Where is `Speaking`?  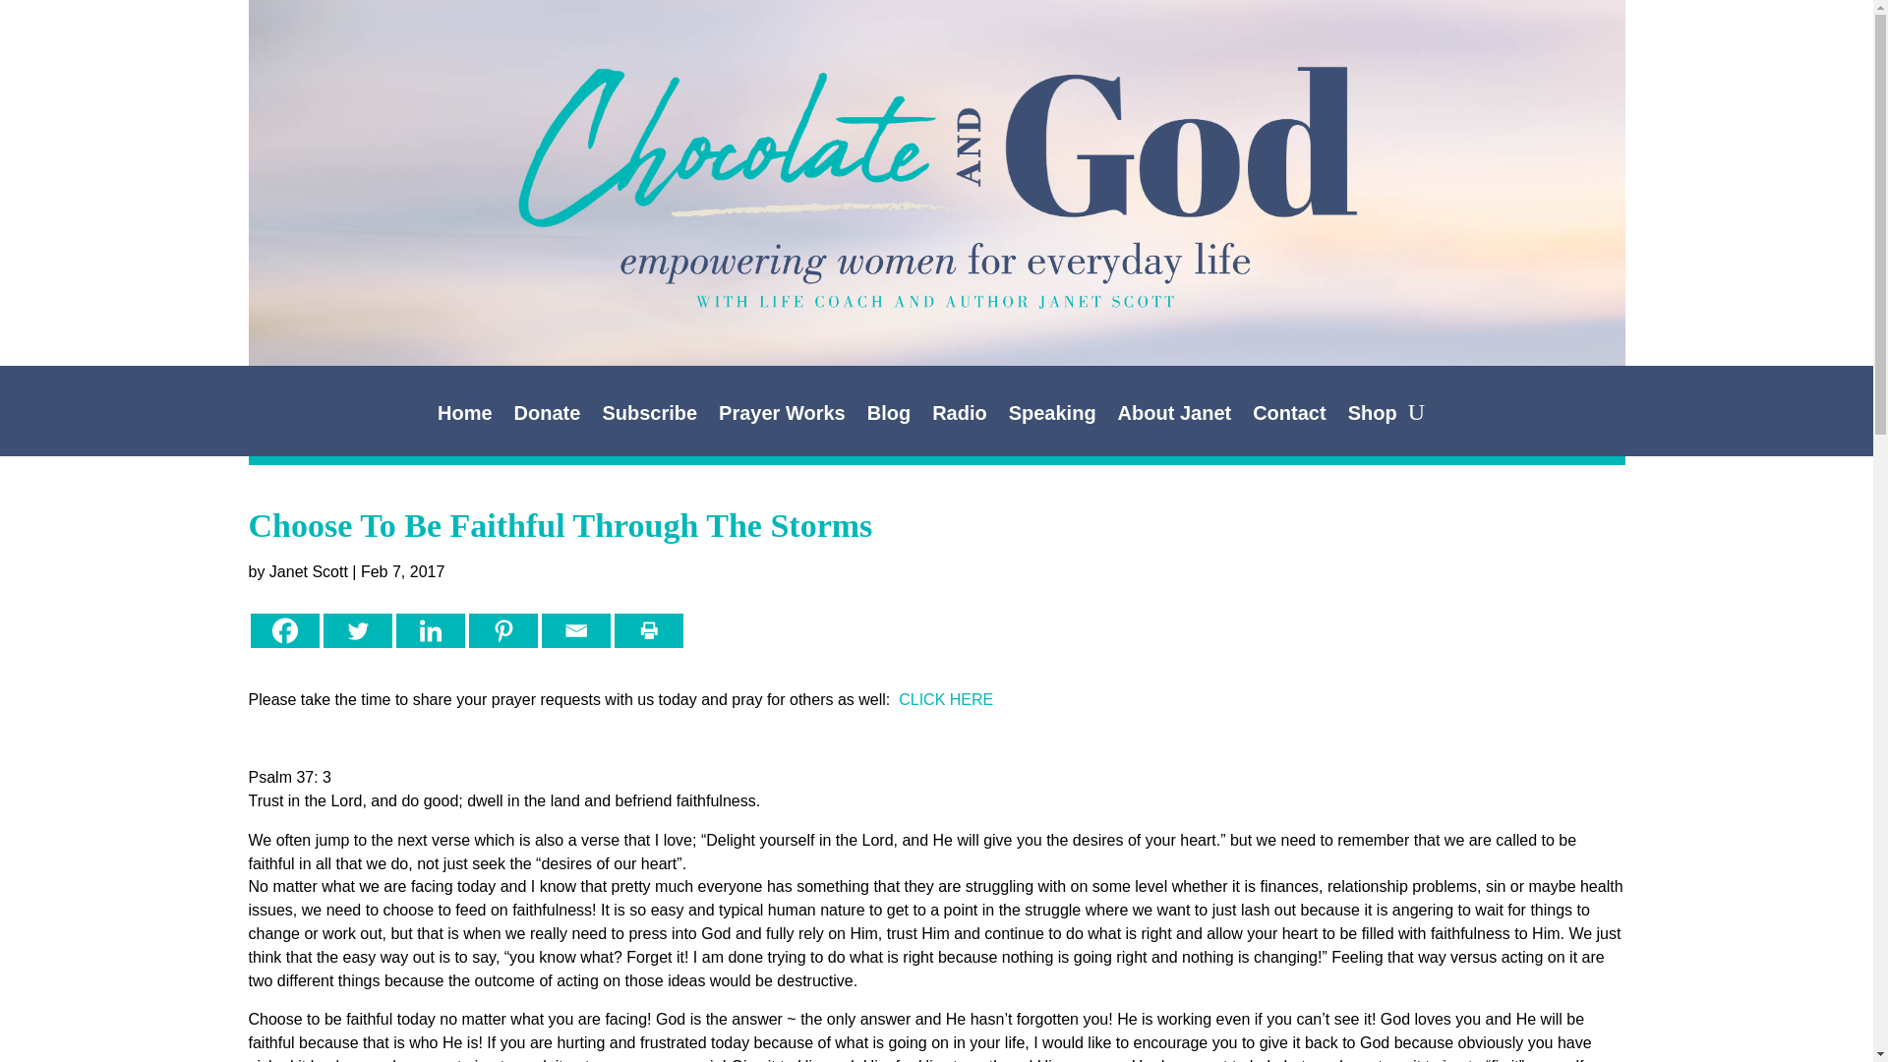
Speaking is located at coordinates (1052, 417).